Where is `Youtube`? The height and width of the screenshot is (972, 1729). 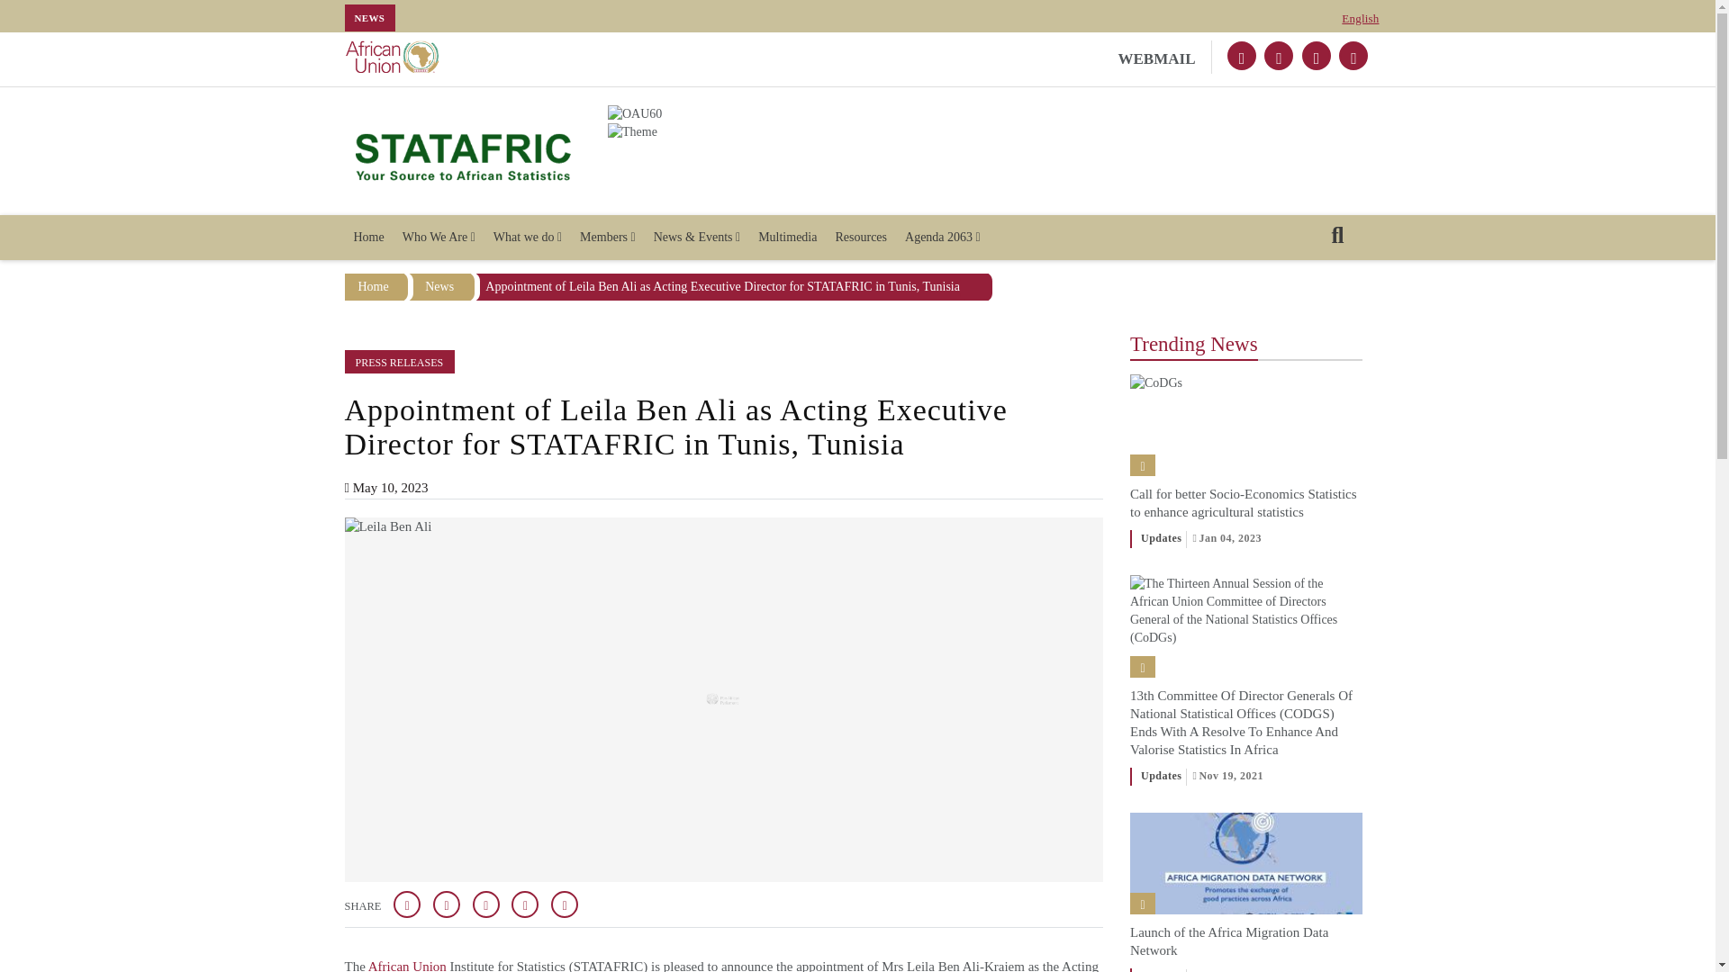 Youtube is located at coordinates (1353, 56).